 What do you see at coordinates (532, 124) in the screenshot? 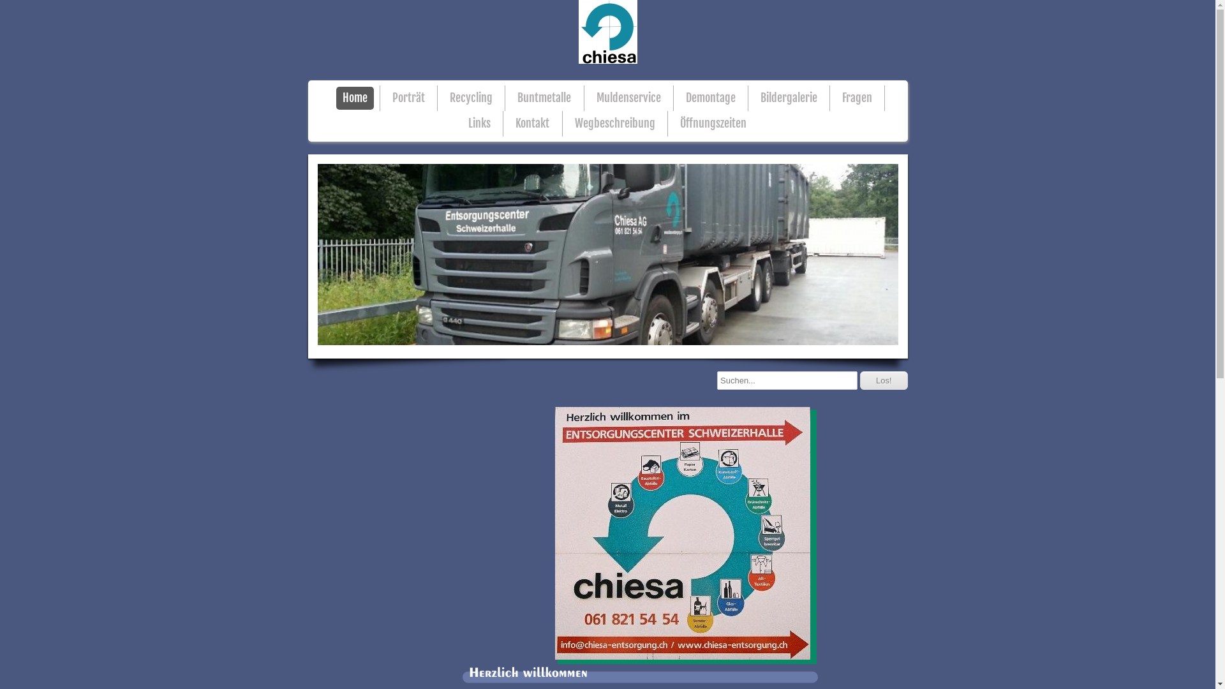
I see `Kontakt` at bounding box center [532, 124].